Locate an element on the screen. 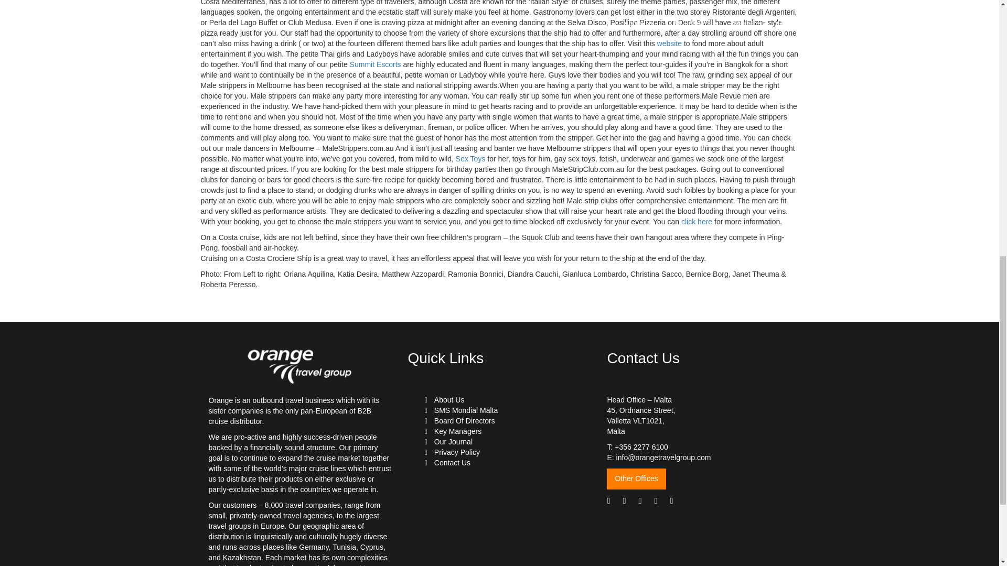  Summit Escorts is located at coordinates (375, 64).